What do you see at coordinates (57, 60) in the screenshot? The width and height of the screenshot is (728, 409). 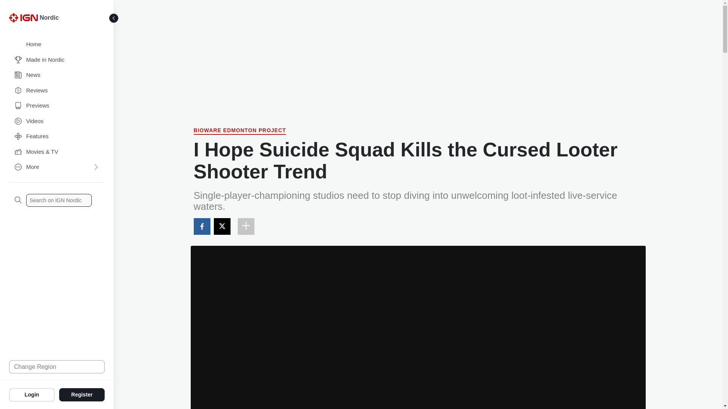 I see `Made in Nordic` at bounding box center [57, 60].